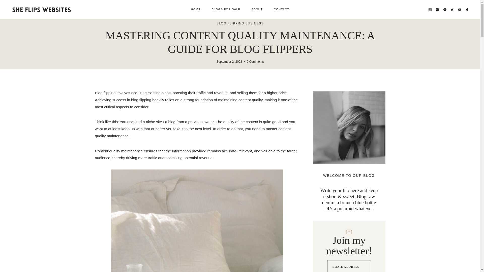 The image size is (484, 272). I want to click on ABOUT, so click(257, 10).